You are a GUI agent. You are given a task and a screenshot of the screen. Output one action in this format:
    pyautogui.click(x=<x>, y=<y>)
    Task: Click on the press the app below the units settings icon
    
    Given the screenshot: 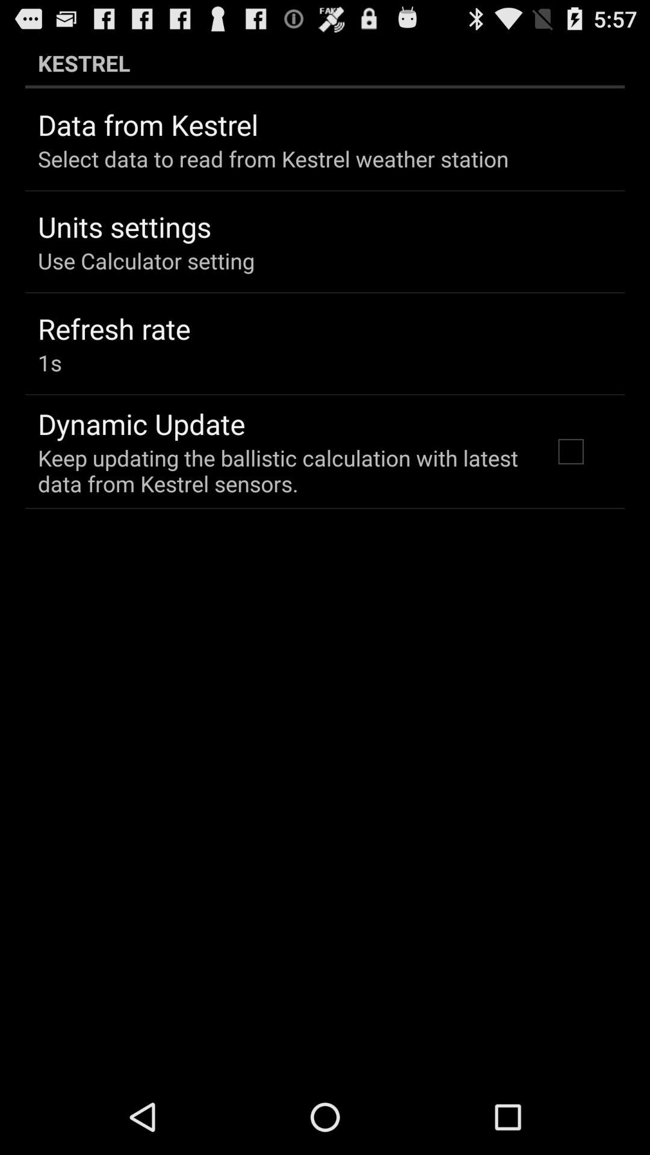 What is the action you would take?
    pyautogui.click(x=146, y=260)
    